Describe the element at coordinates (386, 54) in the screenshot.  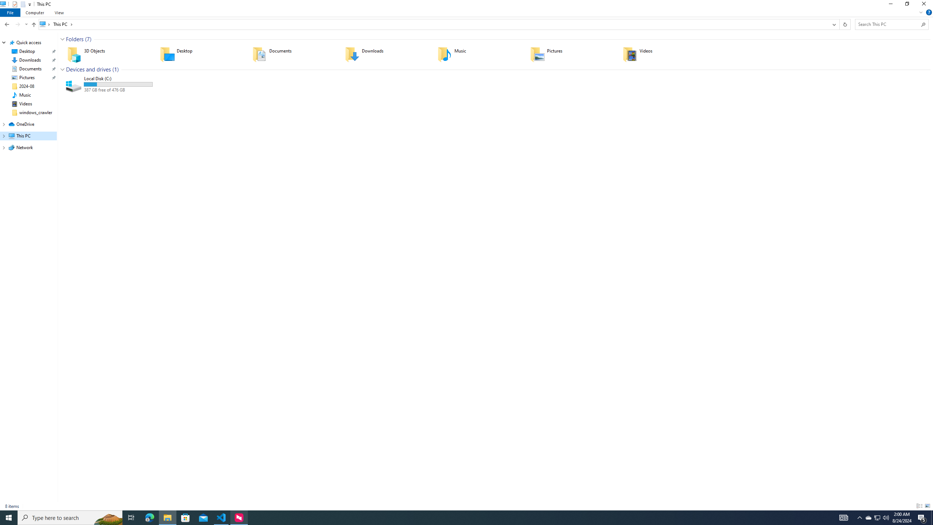
I see `Downloads` at that location.